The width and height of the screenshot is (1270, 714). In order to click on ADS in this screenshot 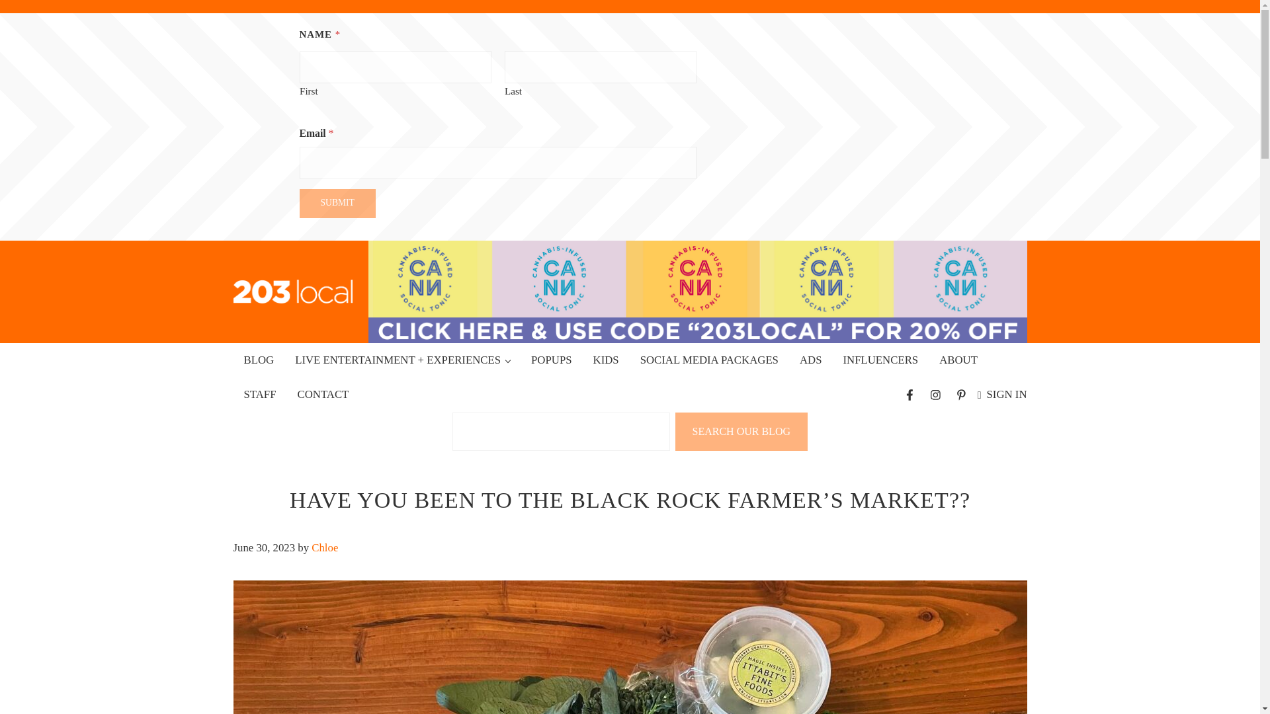, I will do `click(811, 360)`.